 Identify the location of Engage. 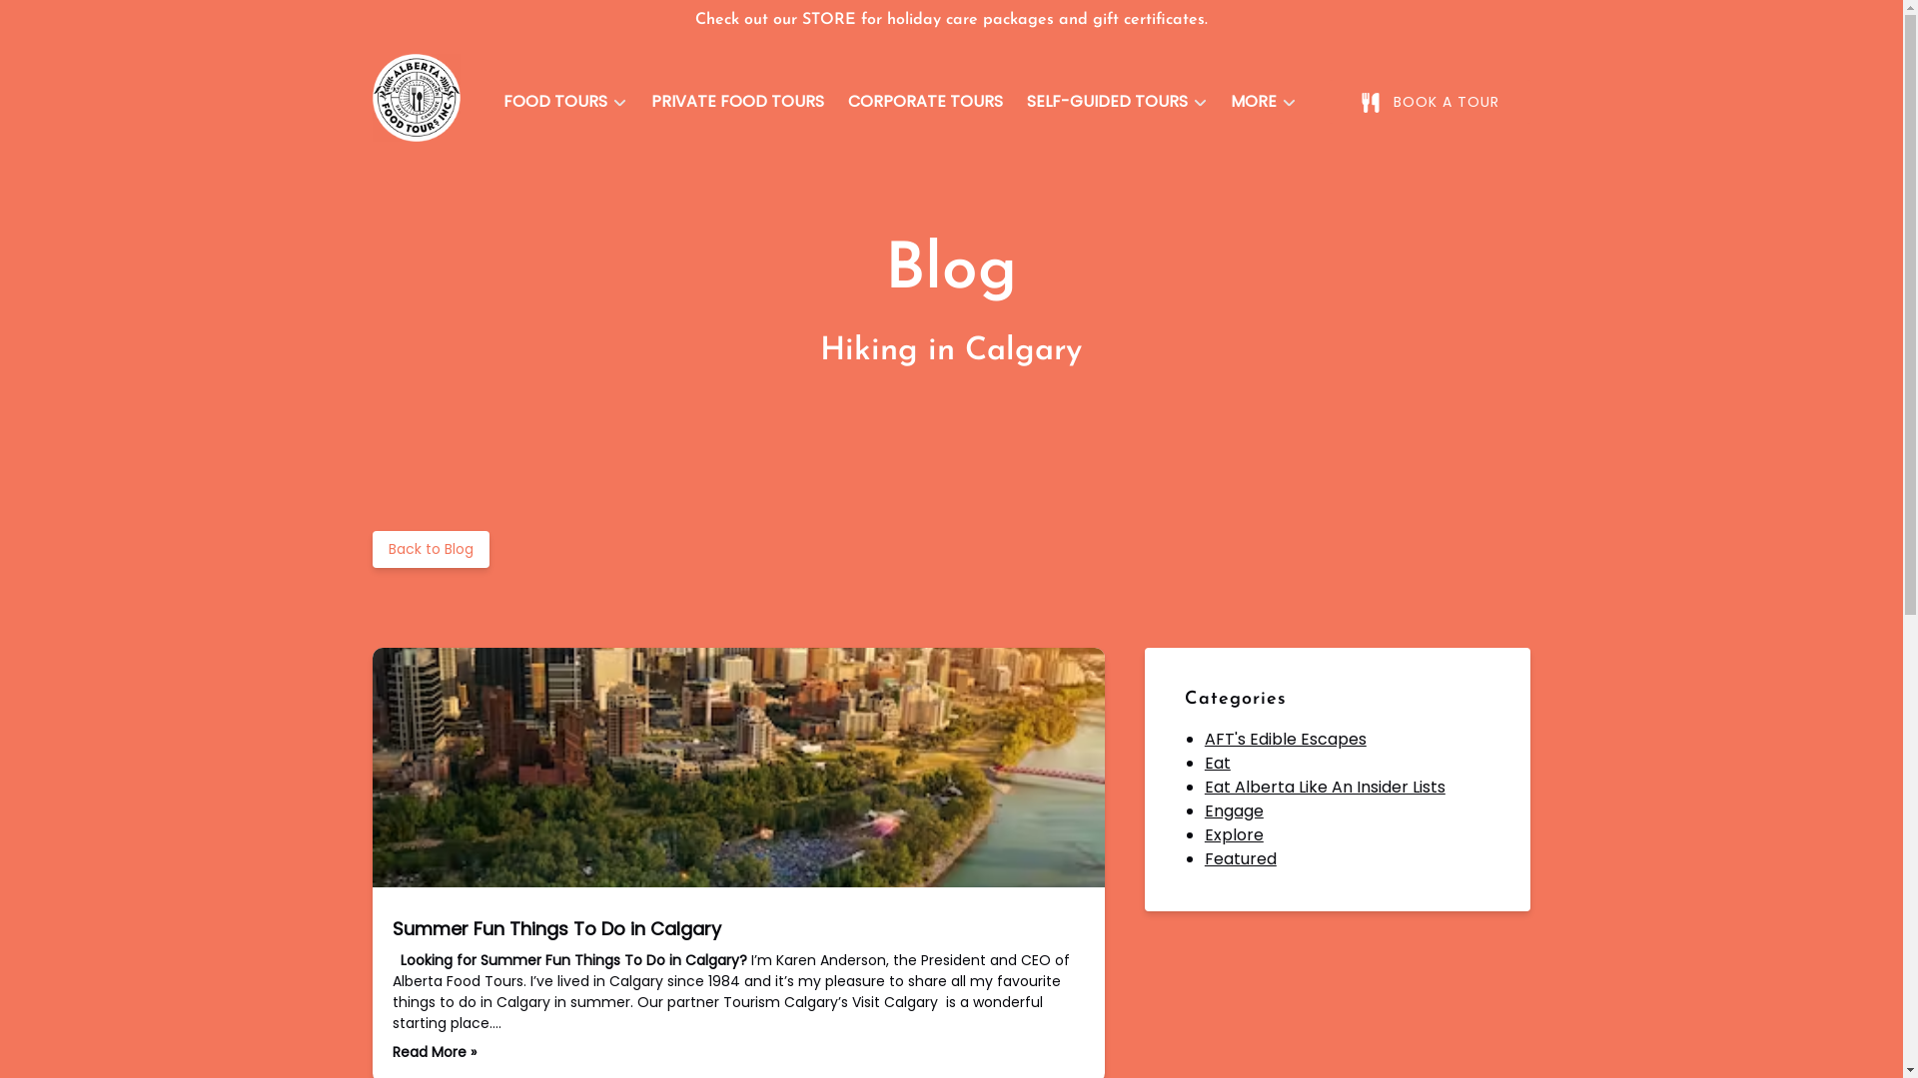
(1235, 810).